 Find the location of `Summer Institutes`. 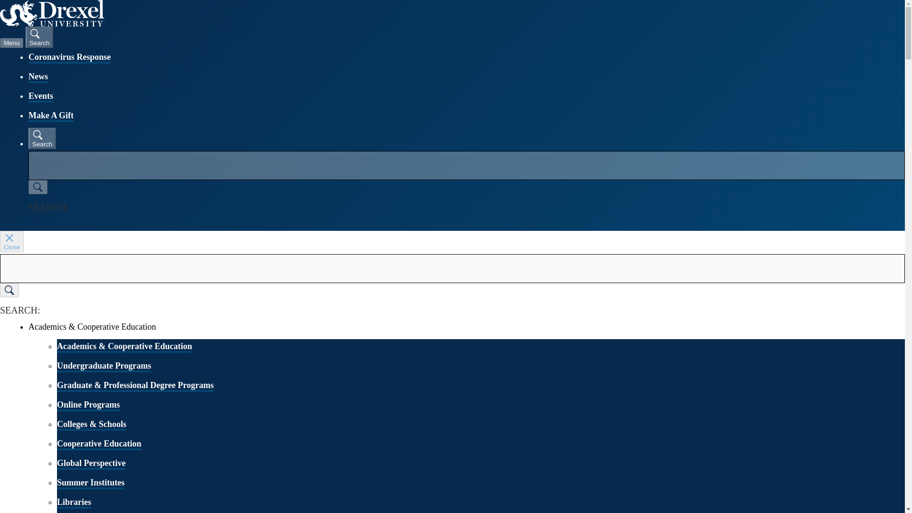

Summer Institutes is located at coordinates (90, 484).